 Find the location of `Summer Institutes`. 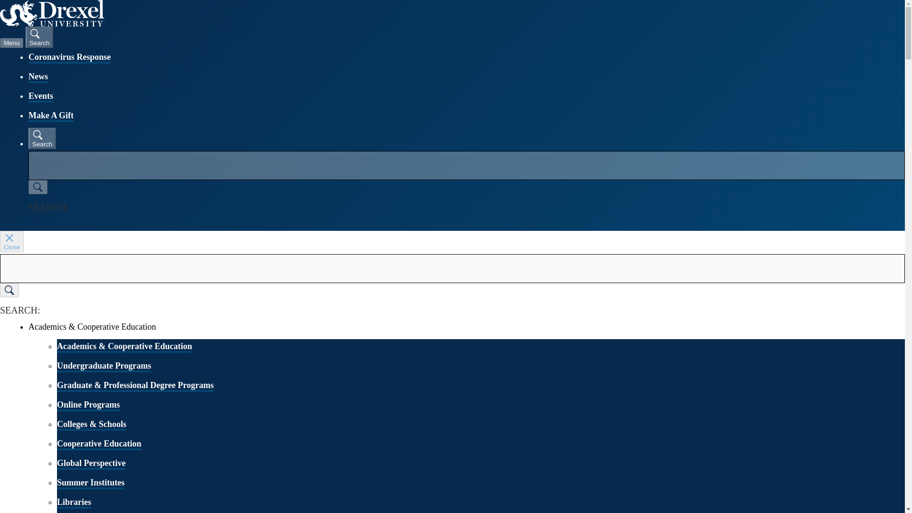

Summer Institutes is located at coordinates (90, 484).